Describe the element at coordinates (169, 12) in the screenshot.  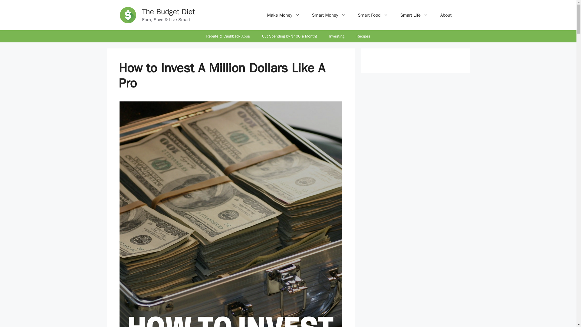
I see `The Budget Diet` at that location.